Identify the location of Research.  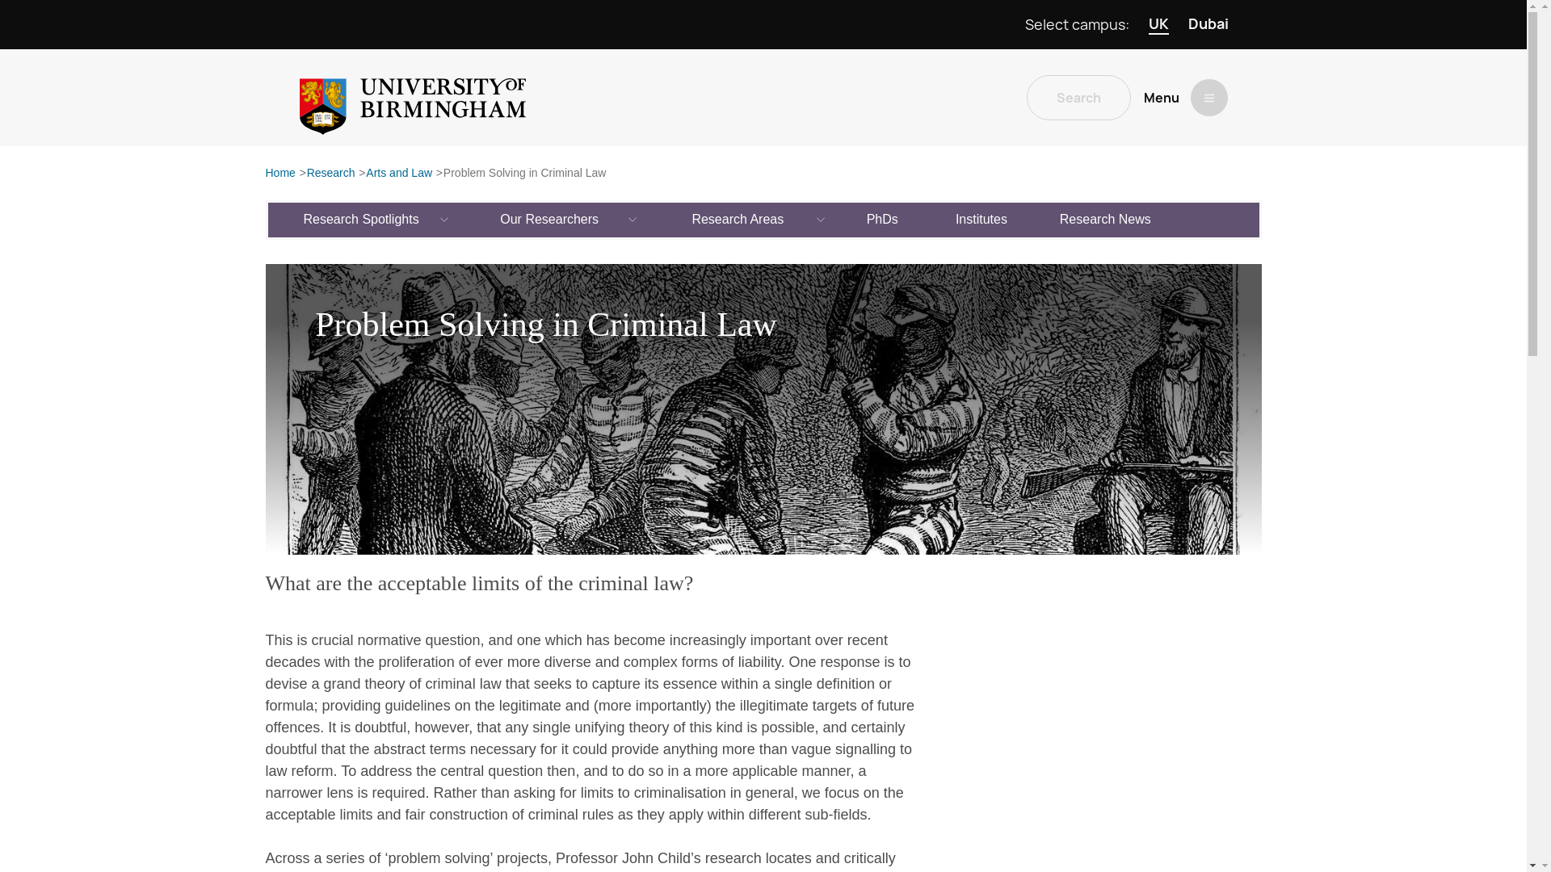
(331, 174).